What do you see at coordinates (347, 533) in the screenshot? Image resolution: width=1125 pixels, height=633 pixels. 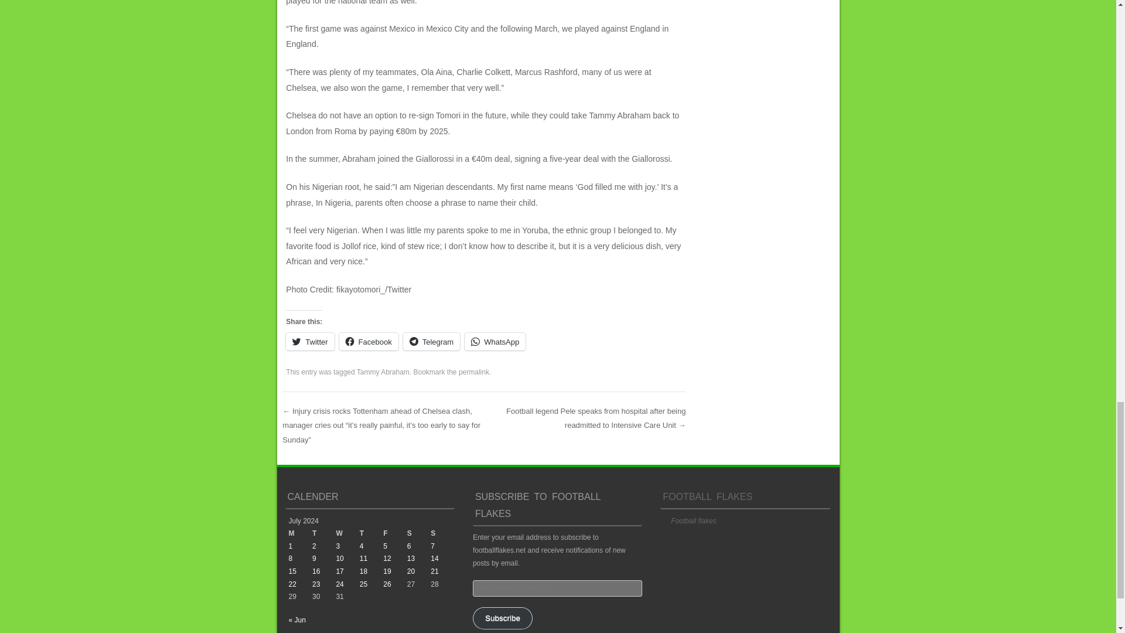 I see `Wednesday` at bounding box center [347, 533].